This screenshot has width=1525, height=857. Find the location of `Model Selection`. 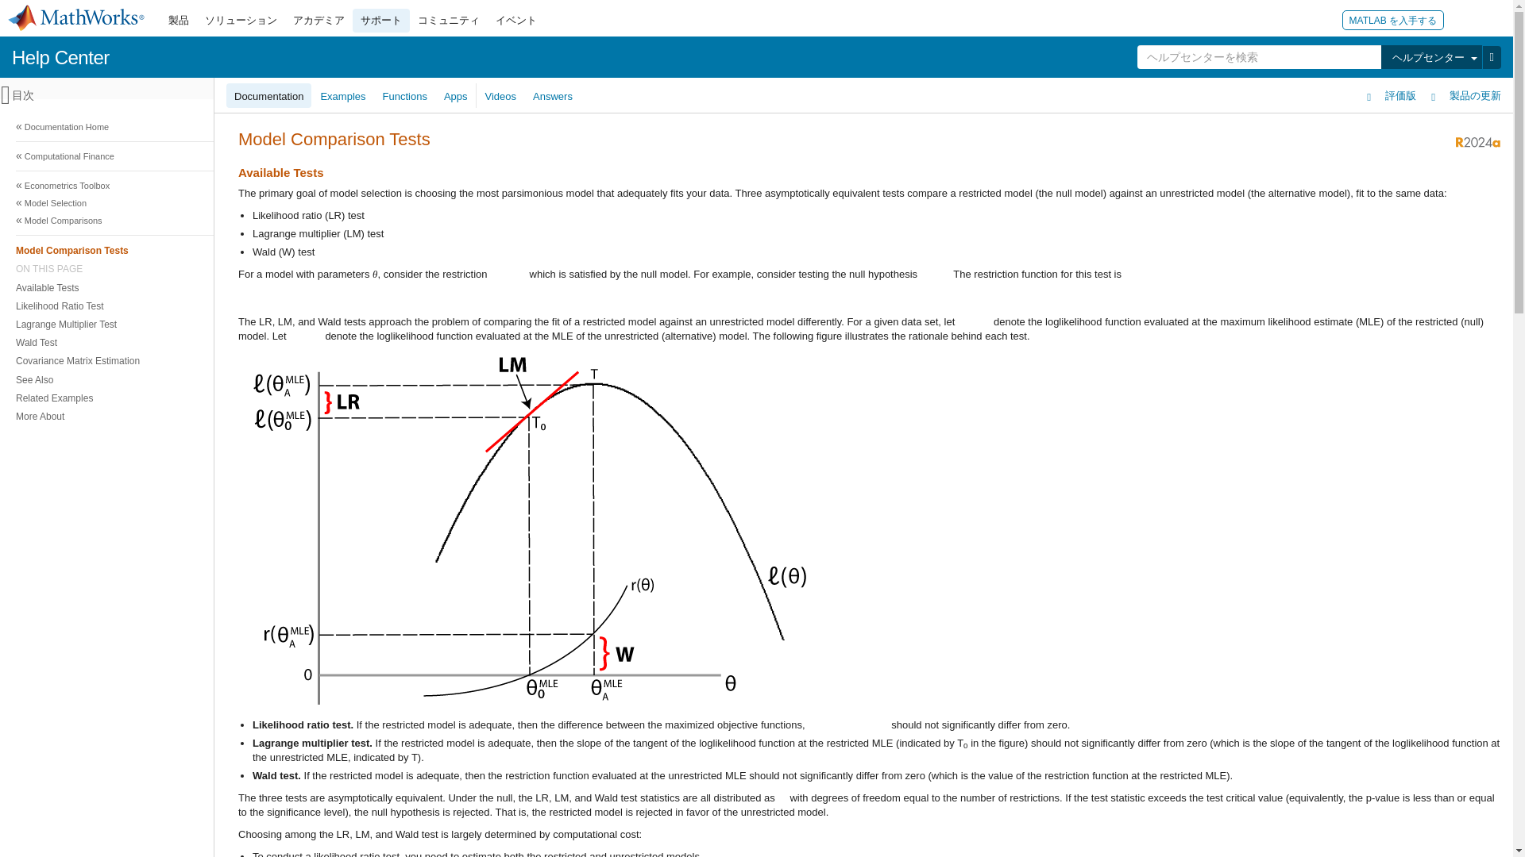

Model Selection is located at coordinates (755, 203).